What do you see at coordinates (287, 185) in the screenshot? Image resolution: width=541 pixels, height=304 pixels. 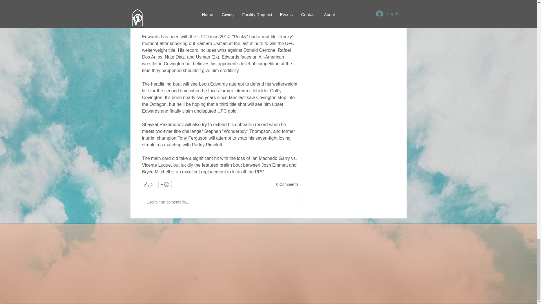 I see `0 Comments` at bounding box center [287, 185].